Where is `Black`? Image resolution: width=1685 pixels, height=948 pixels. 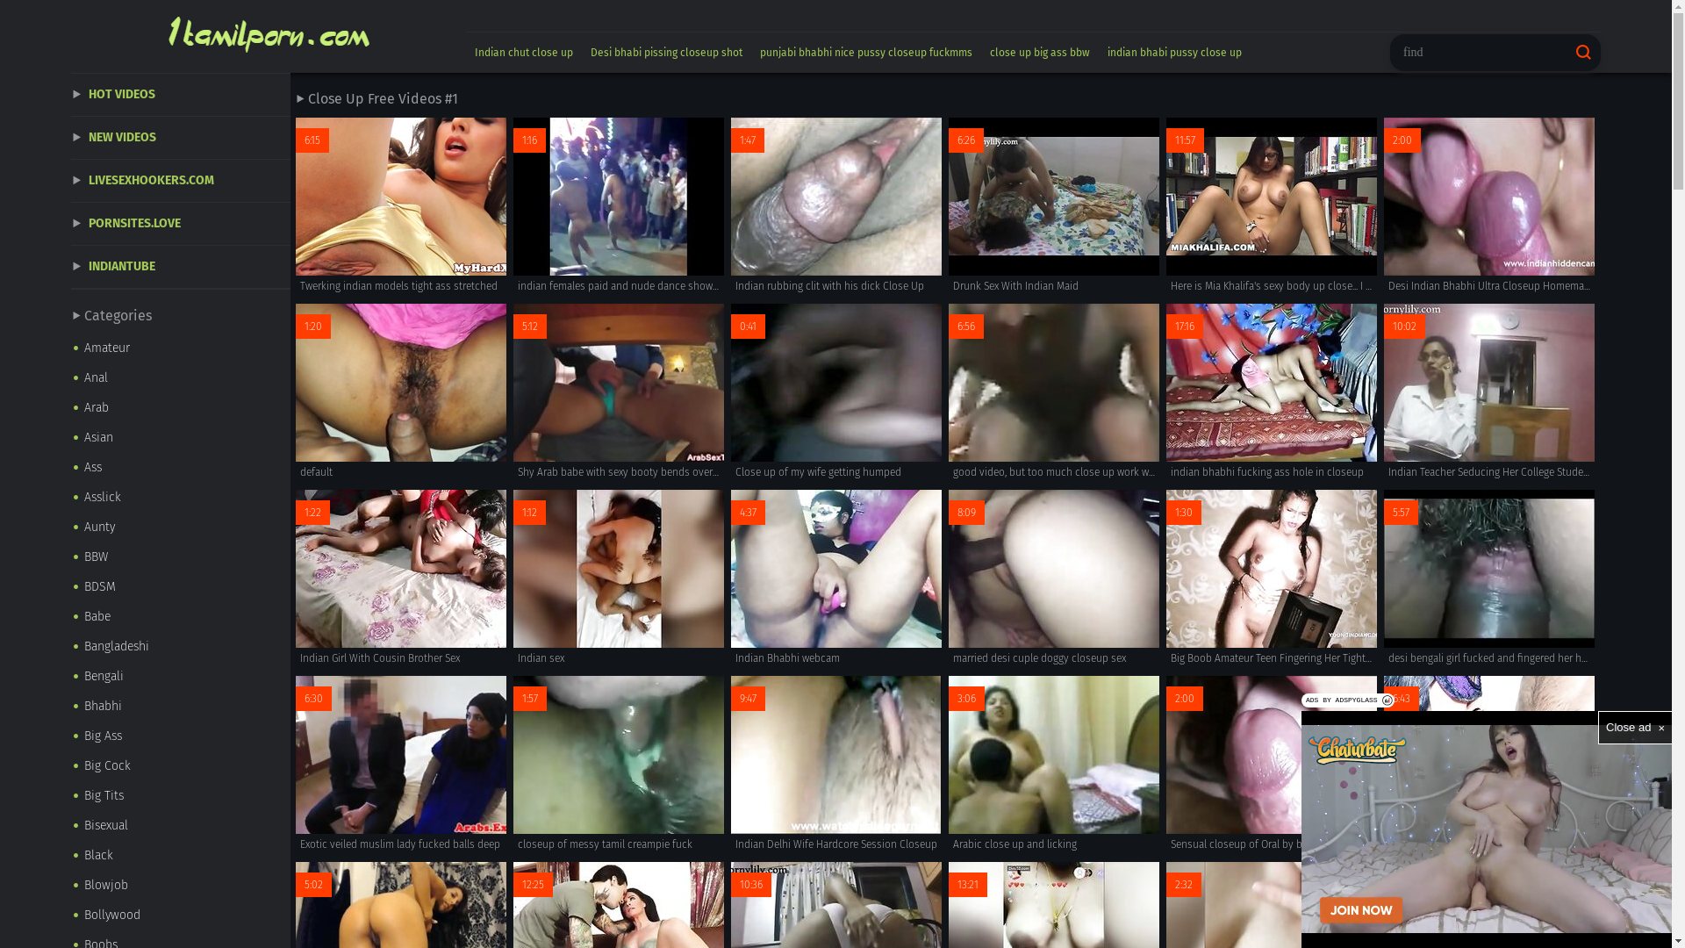
Black is located at coordinates (181, 856).